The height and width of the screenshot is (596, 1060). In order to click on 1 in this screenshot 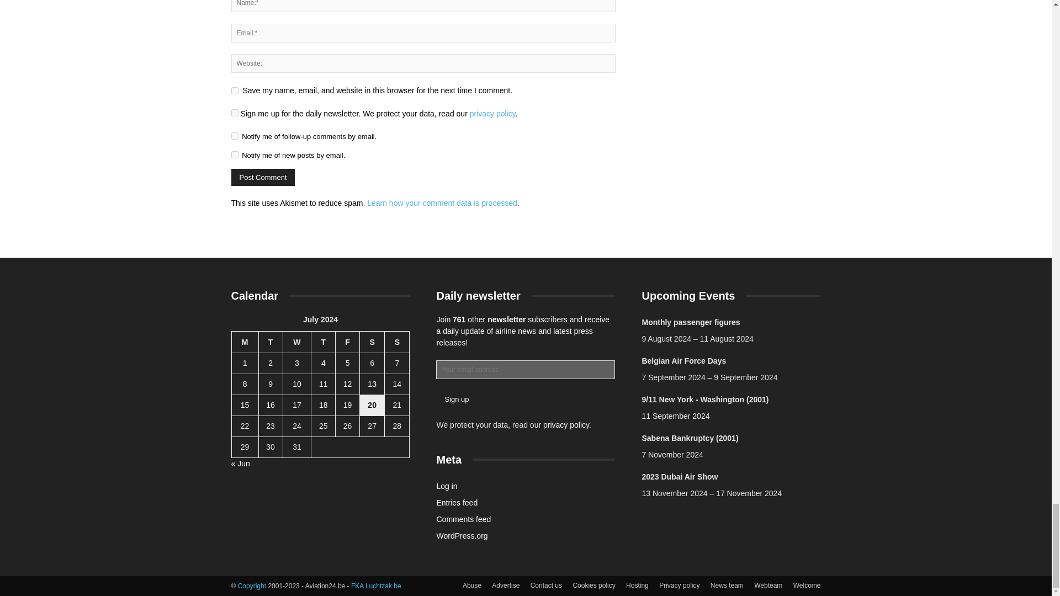, I will do `click(234, 113)`.